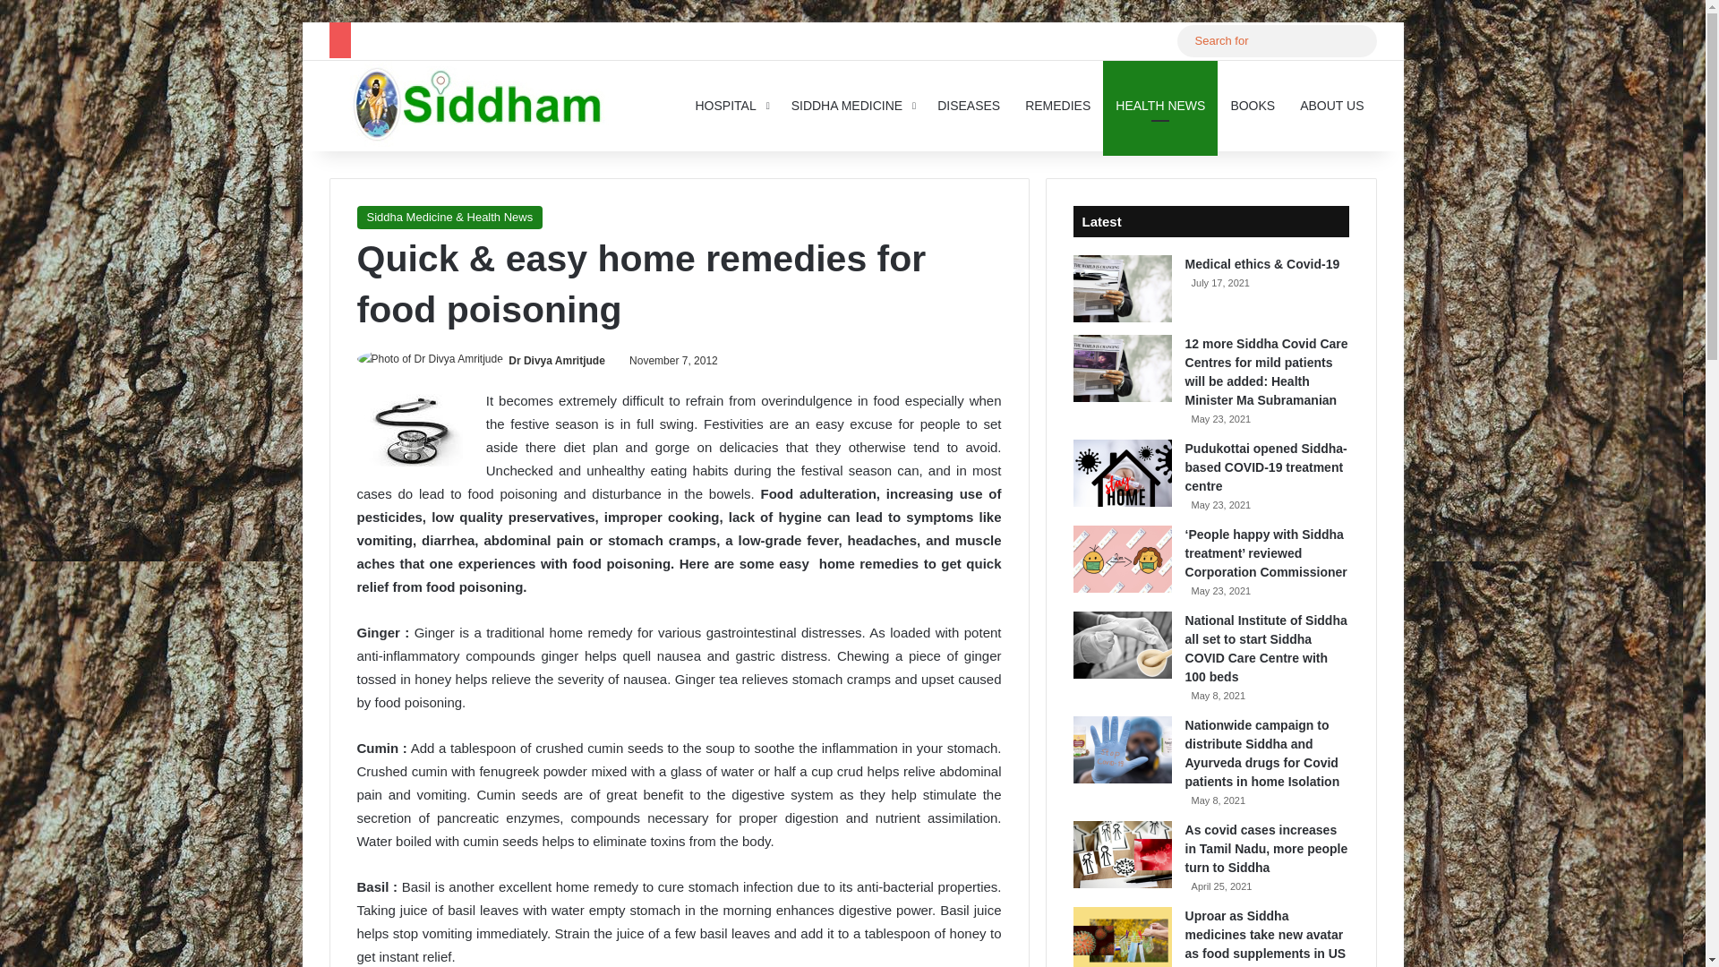 Image resolution: width=1719 pixels, height=967 pixels. Describe the element at coordinates (1057, 105) in the screenshot. I see `REMEDIES` at that location.